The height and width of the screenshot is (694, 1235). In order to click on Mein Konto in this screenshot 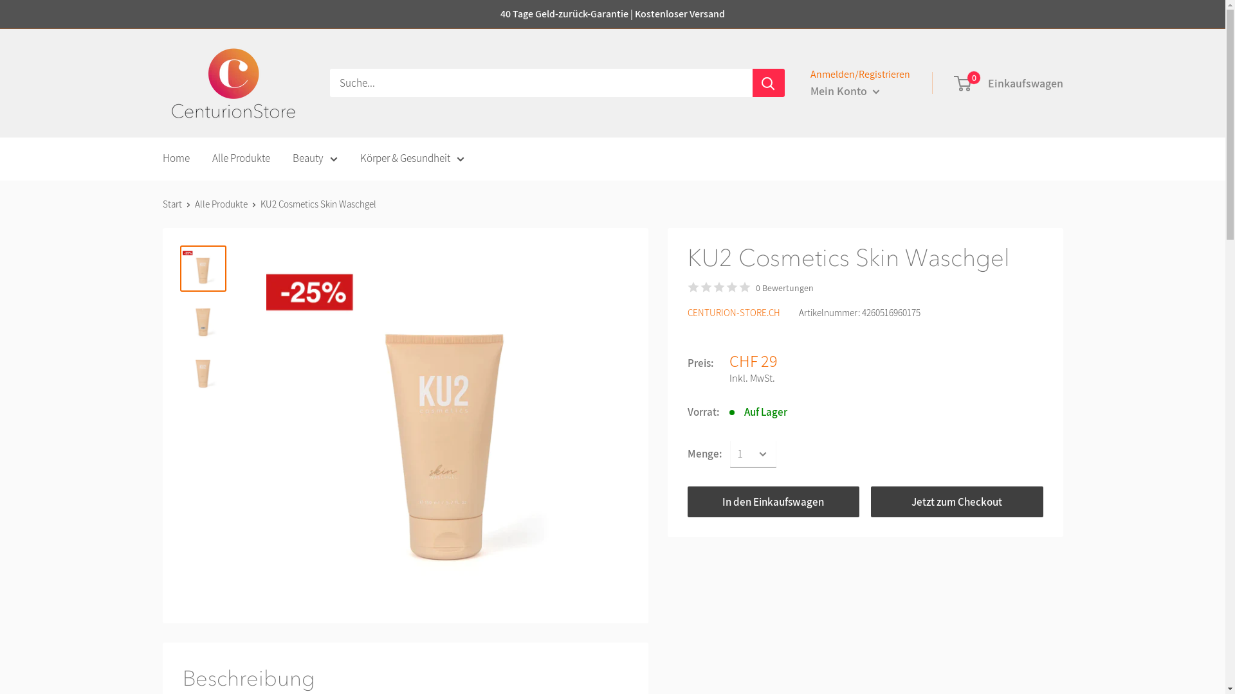, I will do `click(845, 91)`.